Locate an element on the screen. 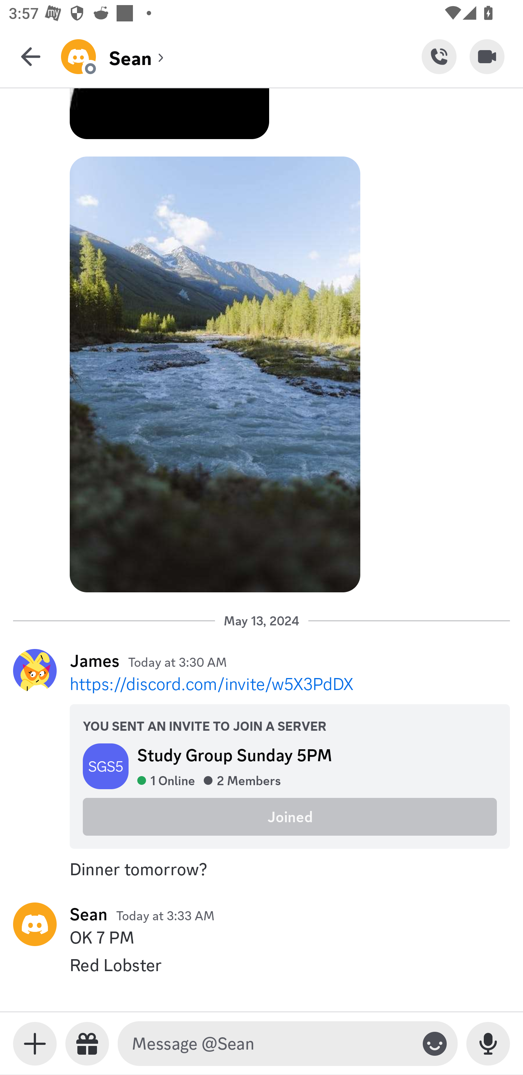 The image size is (523, 1075). Toggle media keyboard is located at coordinates (35, 1044).